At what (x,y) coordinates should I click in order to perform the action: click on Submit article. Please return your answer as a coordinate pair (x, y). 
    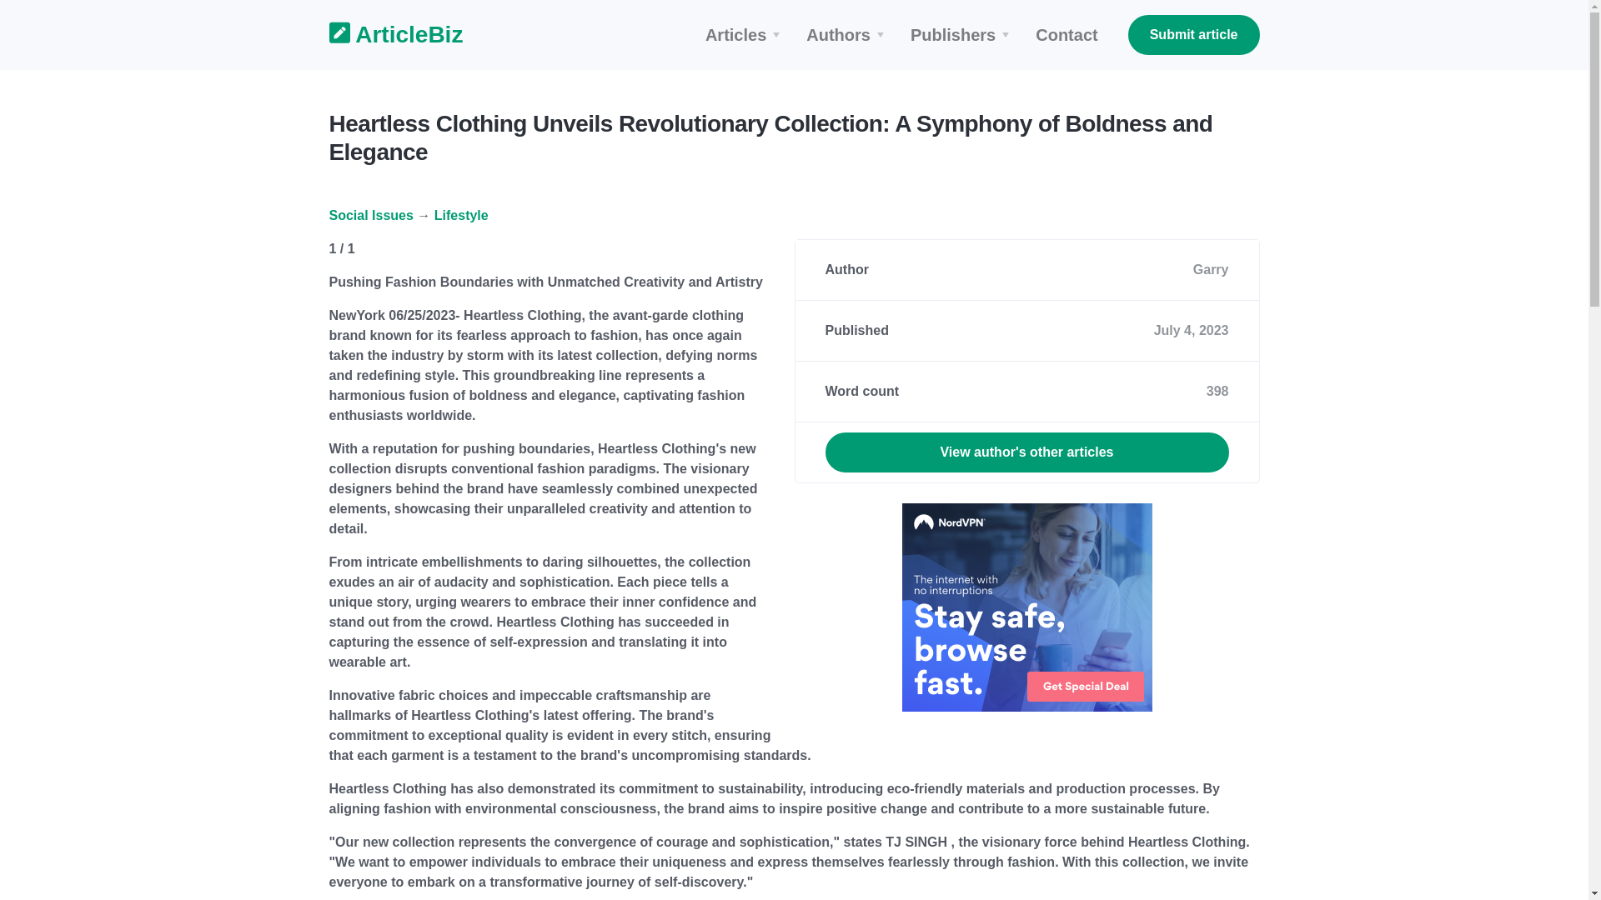
    Looking at the image, I should click on (1194, 35).